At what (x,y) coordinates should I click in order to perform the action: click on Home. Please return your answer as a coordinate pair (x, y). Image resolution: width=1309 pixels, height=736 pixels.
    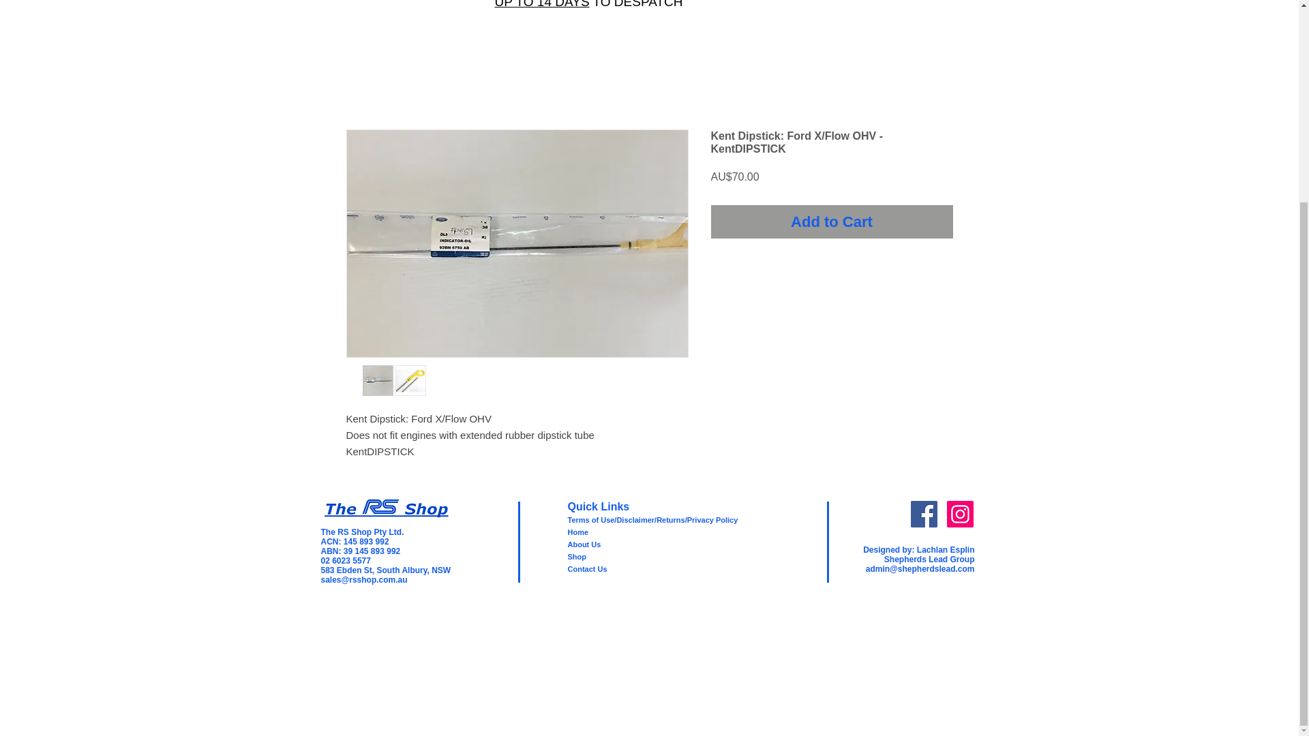
    Looking at the image, I should click on (577, 532).